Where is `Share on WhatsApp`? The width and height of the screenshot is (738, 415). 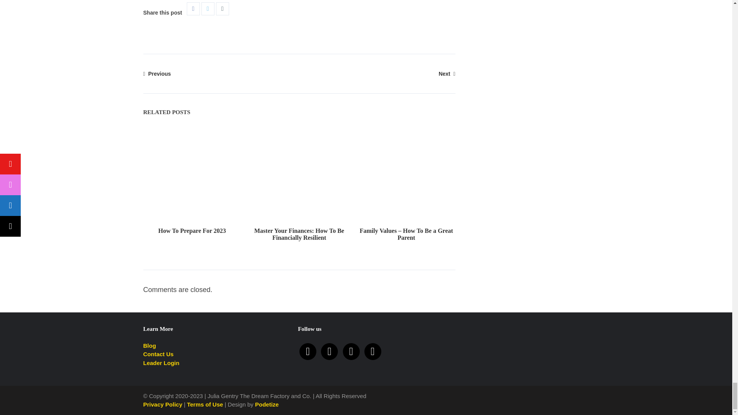
Share on WhatsApp is located at coordinates (222, 8).